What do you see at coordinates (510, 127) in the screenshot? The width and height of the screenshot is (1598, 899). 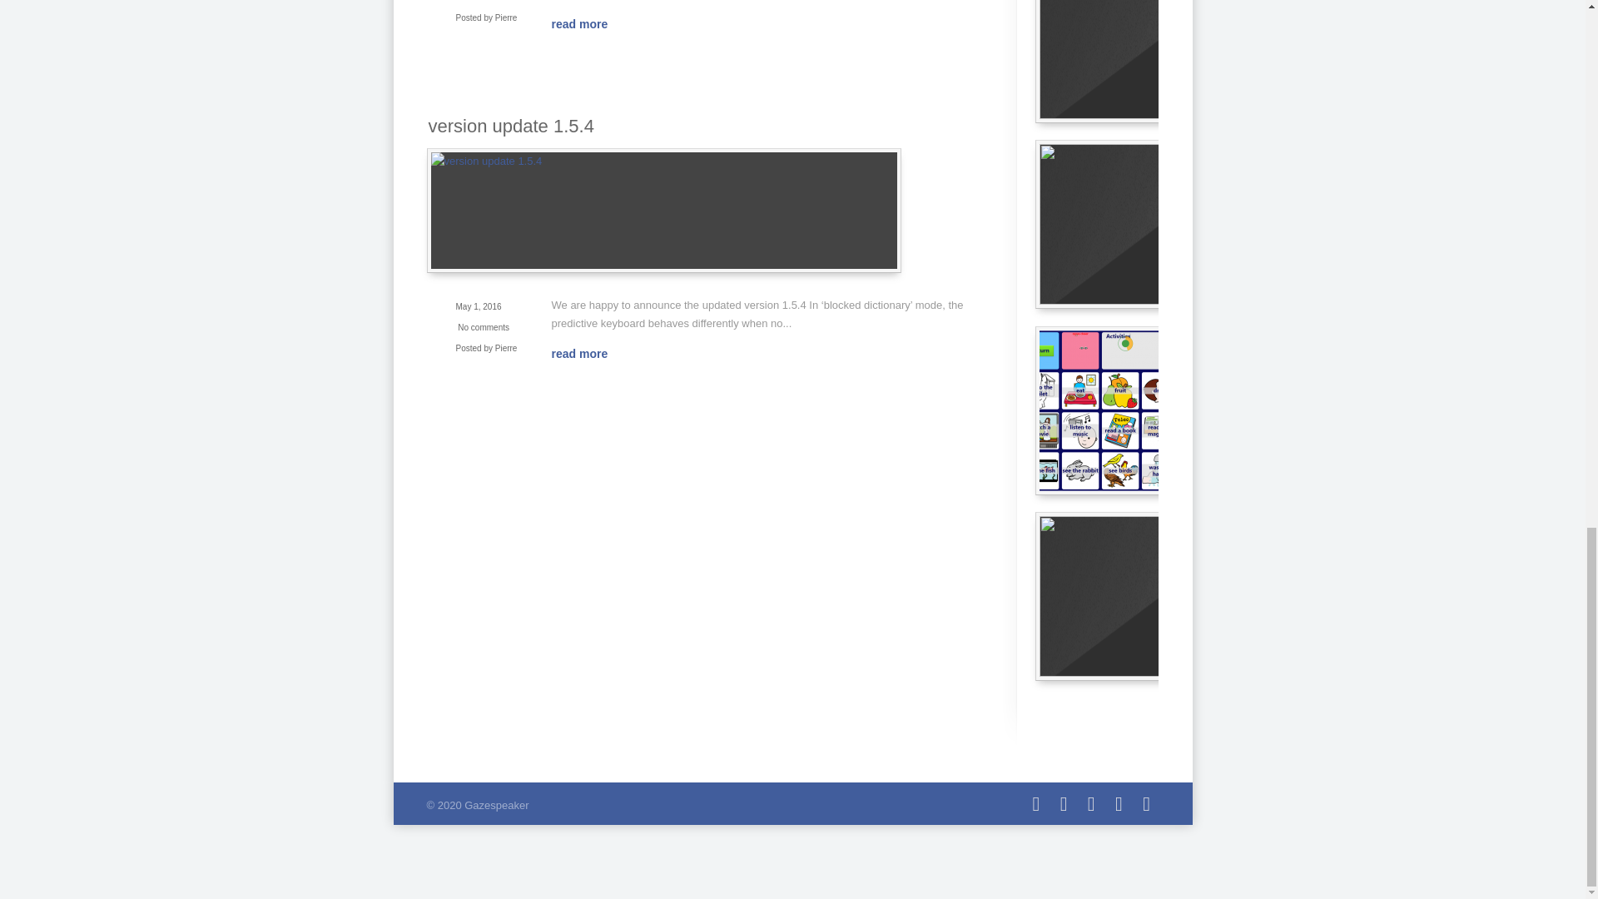 I see `version update 1.5.4` at bounding box center [510, 127].